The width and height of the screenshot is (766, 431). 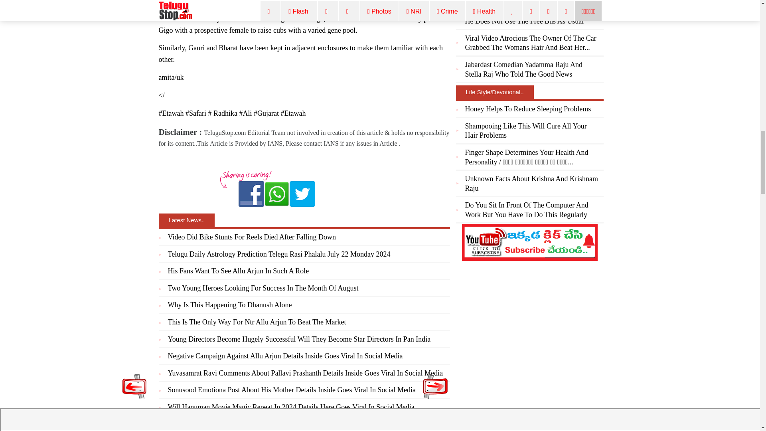 I want to click on Two Young Heroes Looking For Success In The Month Of August, so click(x=263, y=288).